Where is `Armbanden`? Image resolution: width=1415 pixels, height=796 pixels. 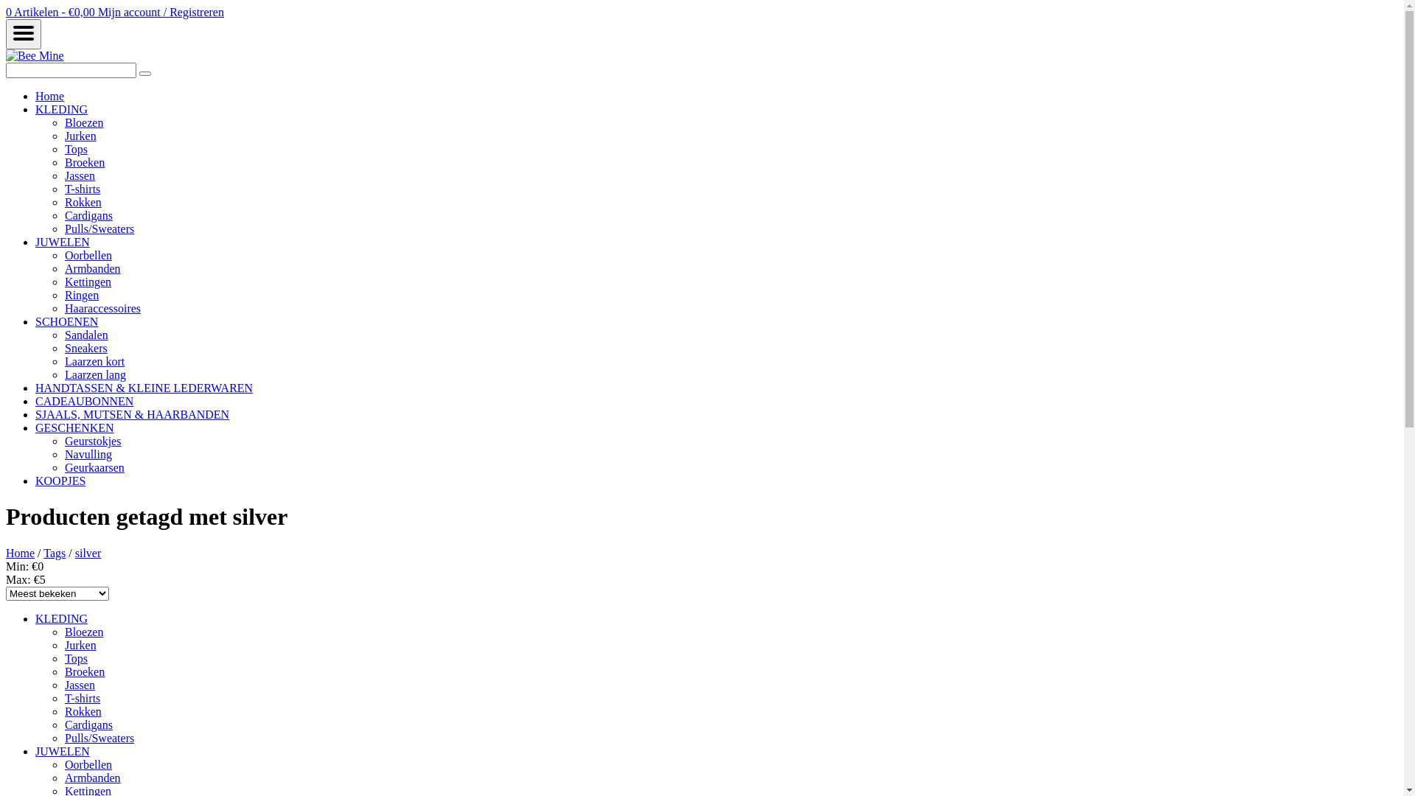 Armbanden is located at coordinates (93, 778).